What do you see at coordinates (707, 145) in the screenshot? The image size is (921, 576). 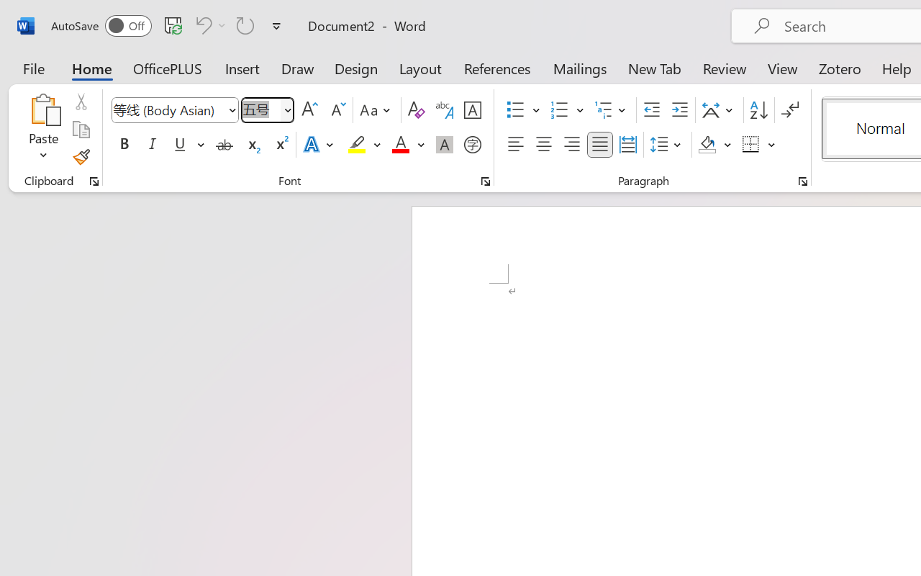 I see `Shading RGB(0, 0, 0)` at bounding box center [707, 145].